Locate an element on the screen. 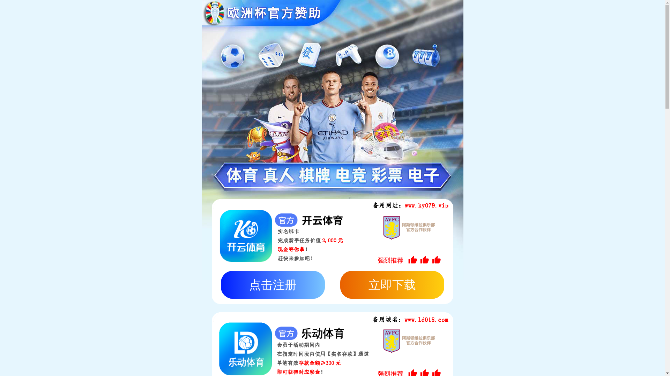  Honors is located at coordinates (305, 67).